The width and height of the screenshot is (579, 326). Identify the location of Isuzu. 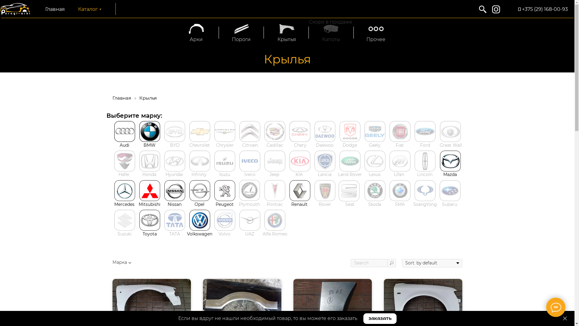
(224, 174).